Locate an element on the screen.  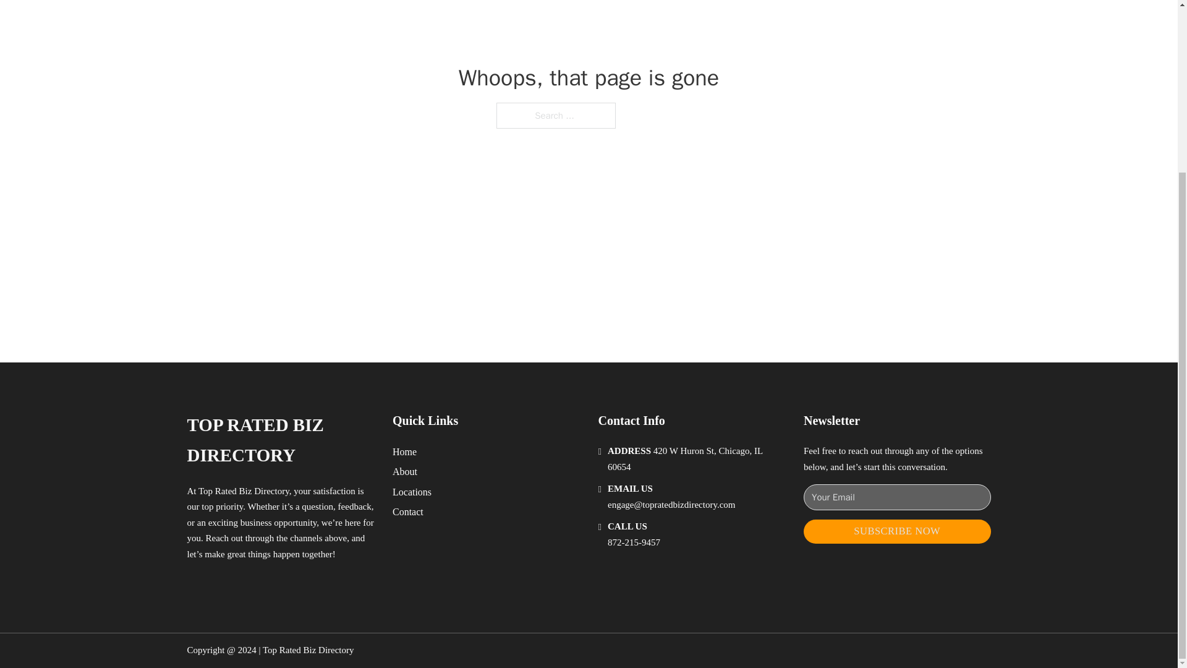
SUBSCRIBE NOW is located at coordinates (897, 532).